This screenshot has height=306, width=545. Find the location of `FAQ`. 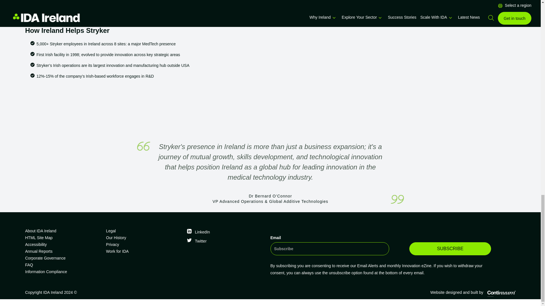

FAQ is located at coordinates (63, 265).